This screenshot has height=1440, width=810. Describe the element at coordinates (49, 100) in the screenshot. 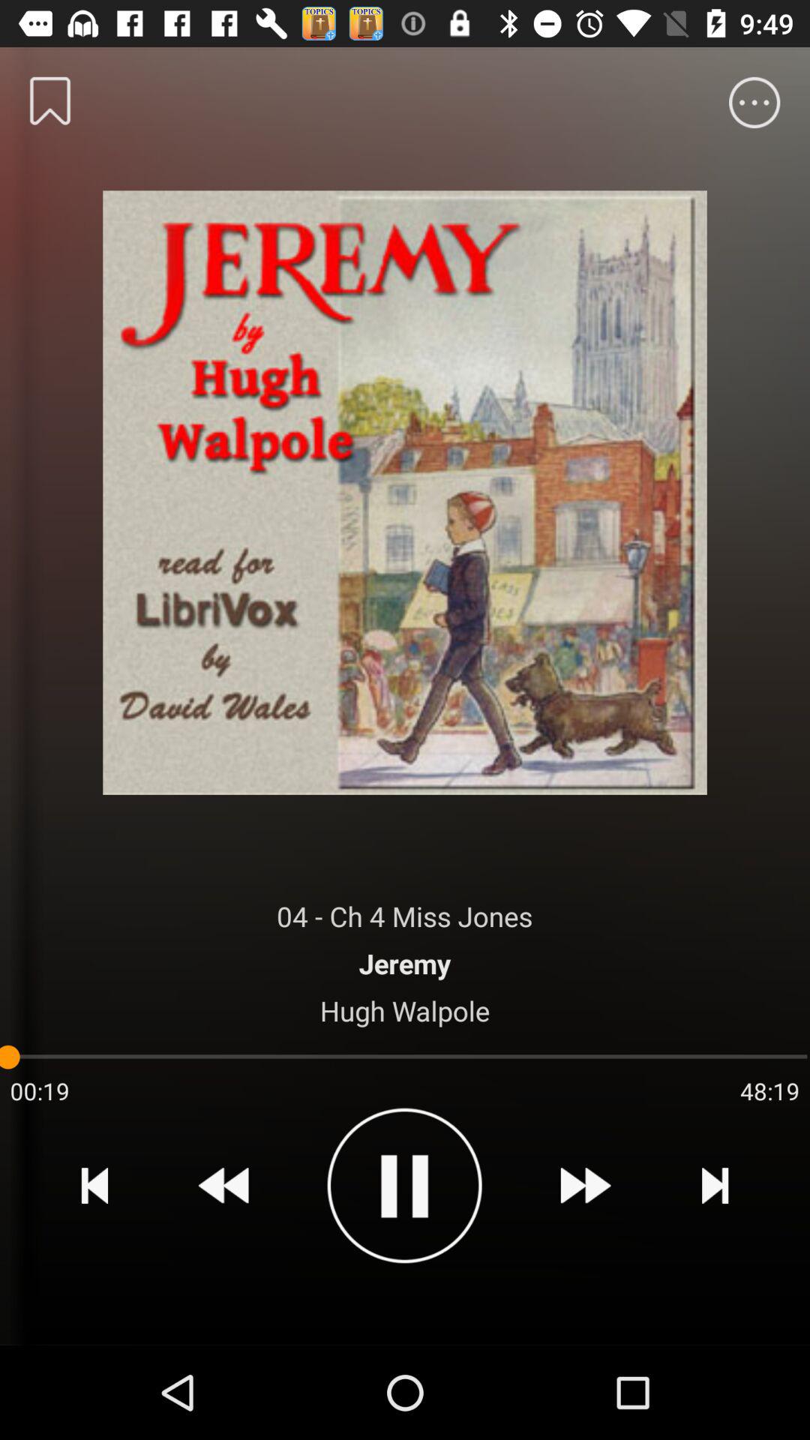

I see `turn off the item at the top left corner` at that location.